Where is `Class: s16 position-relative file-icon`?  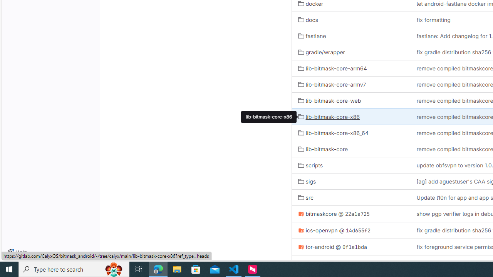 Class: s16 position-relative file-icon is located at coordinates (301, 247).